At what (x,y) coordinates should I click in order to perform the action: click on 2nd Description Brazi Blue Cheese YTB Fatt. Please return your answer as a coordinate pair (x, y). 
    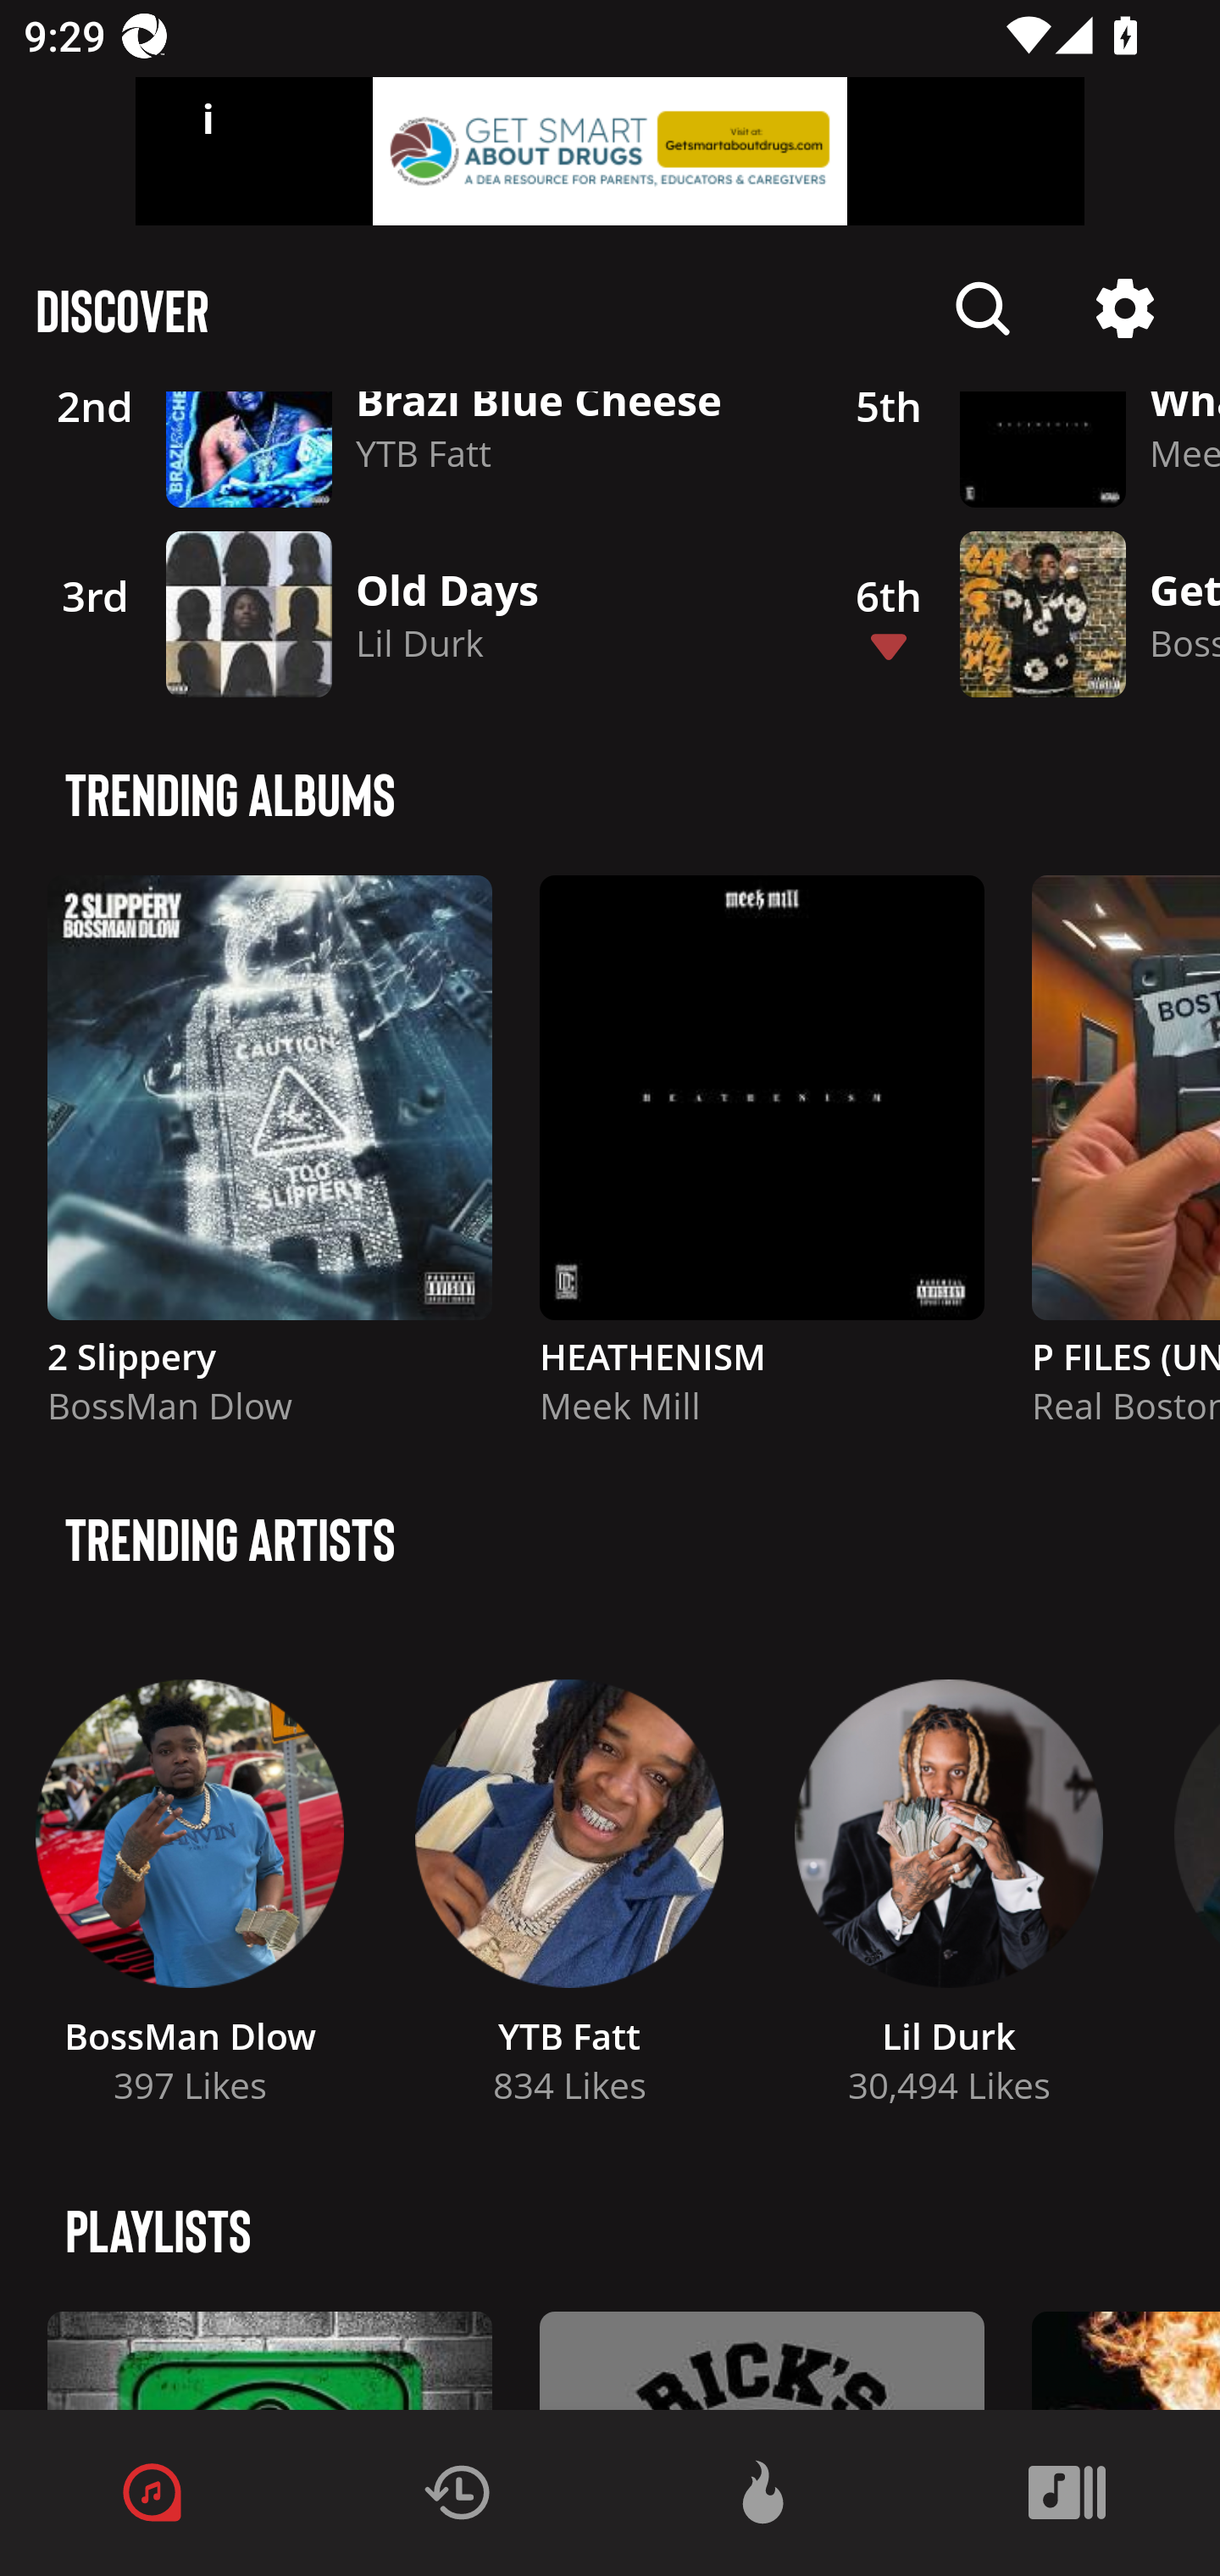
    Looking at the image, I should click on (408, 456).